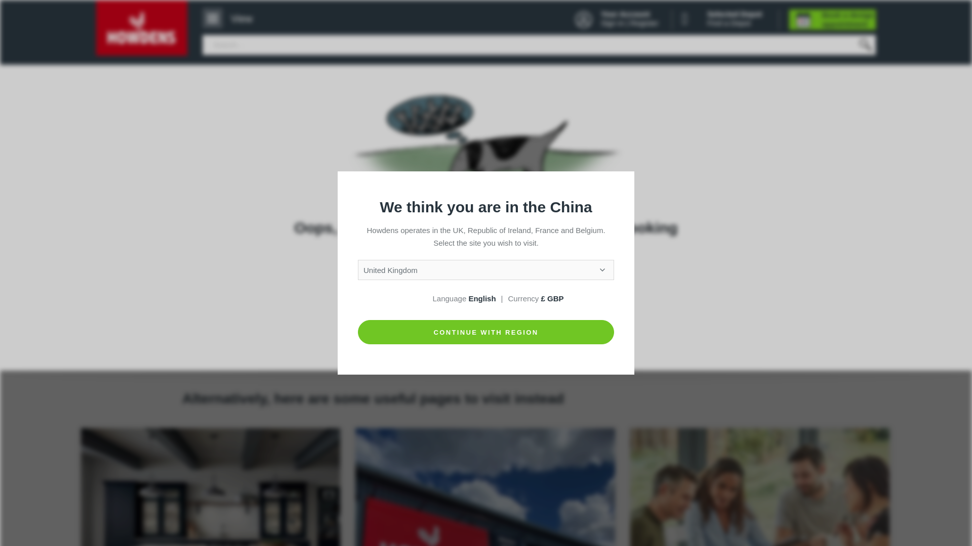  I want to click on Home, so click(142, 28).